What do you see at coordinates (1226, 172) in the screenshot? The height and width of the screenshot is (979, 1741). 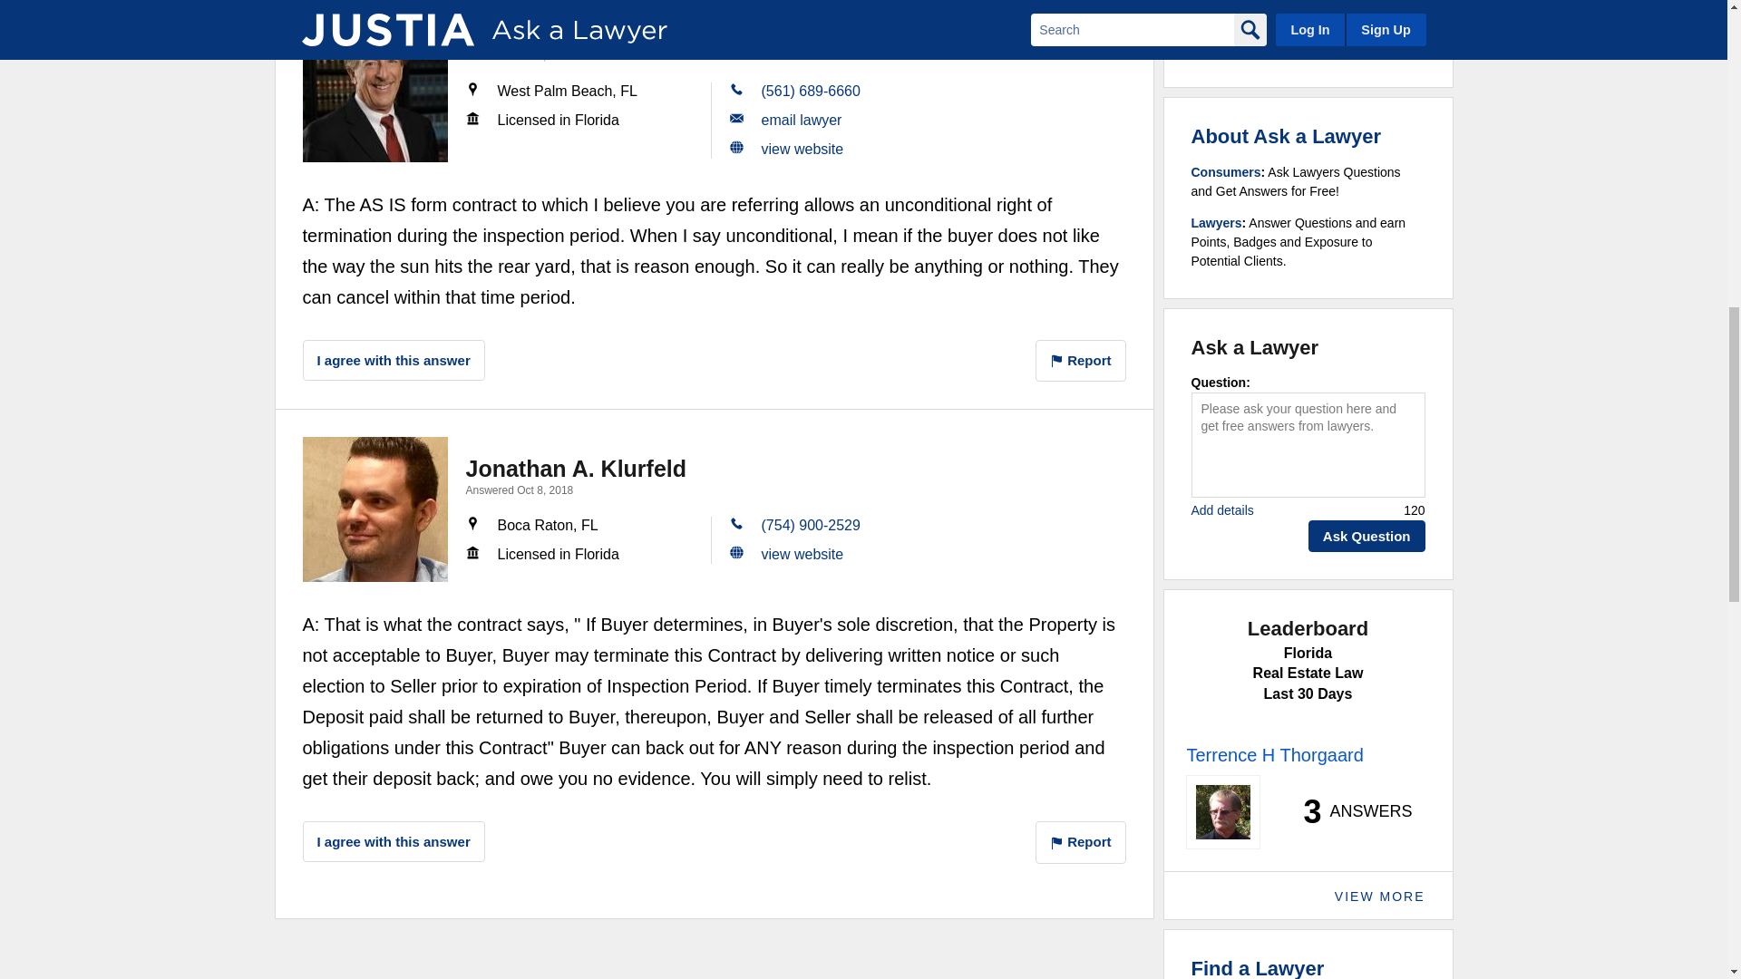 I see `Ask a Lawyer - FAQs - Consumers` at bounding box center [1226, 172].